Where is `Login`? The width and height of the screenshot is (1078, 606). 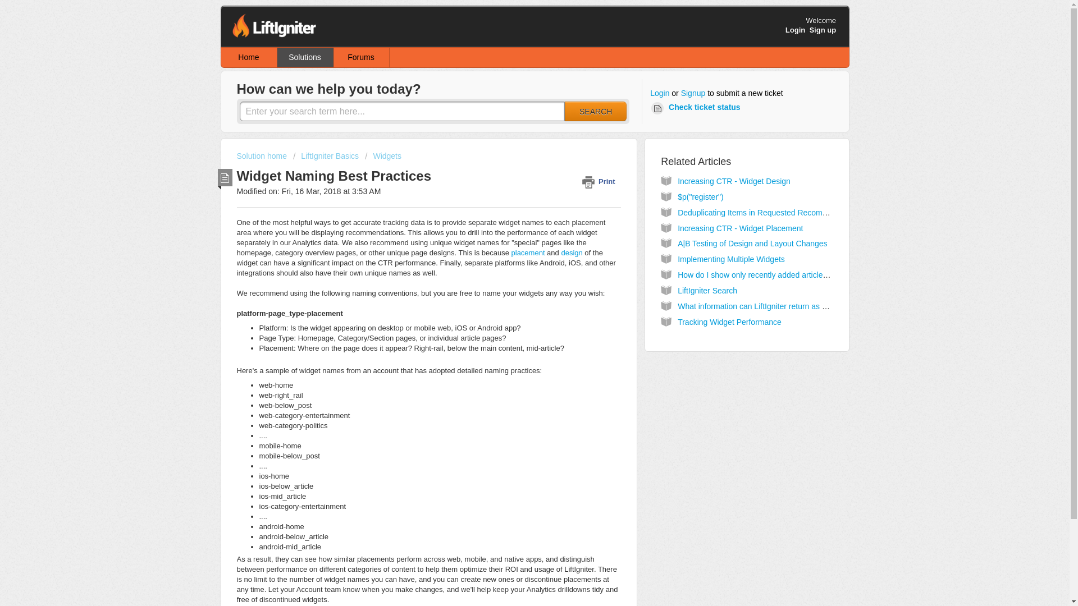
Login is located at coordinates (659, 93).